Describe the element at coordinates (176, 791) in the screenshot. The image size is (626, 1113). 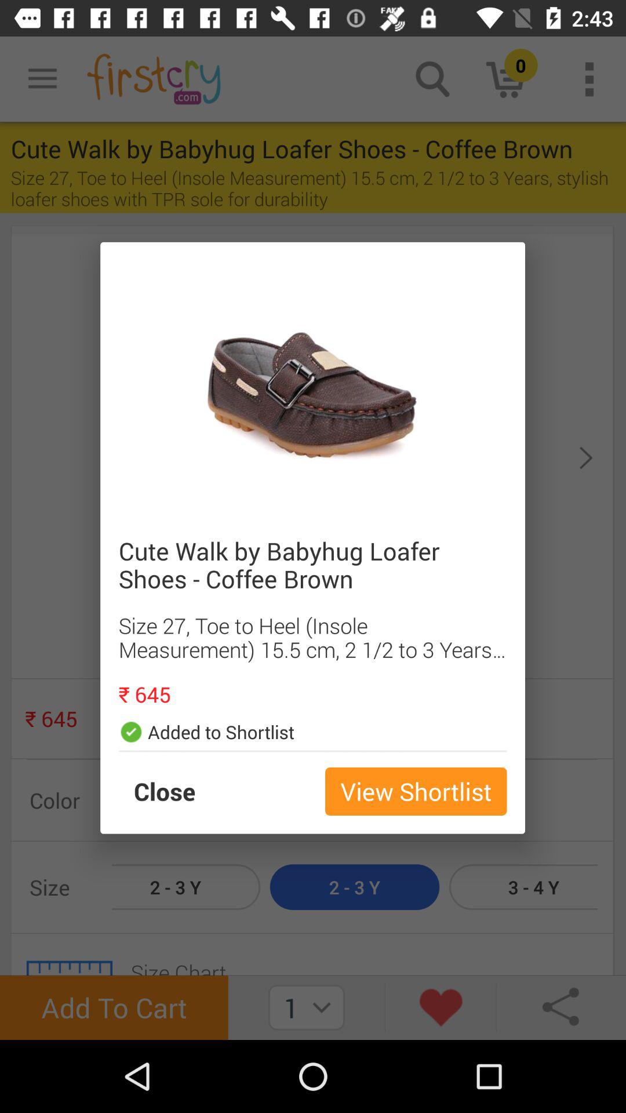
I see `turn off close at the bottom left corner` at that location.